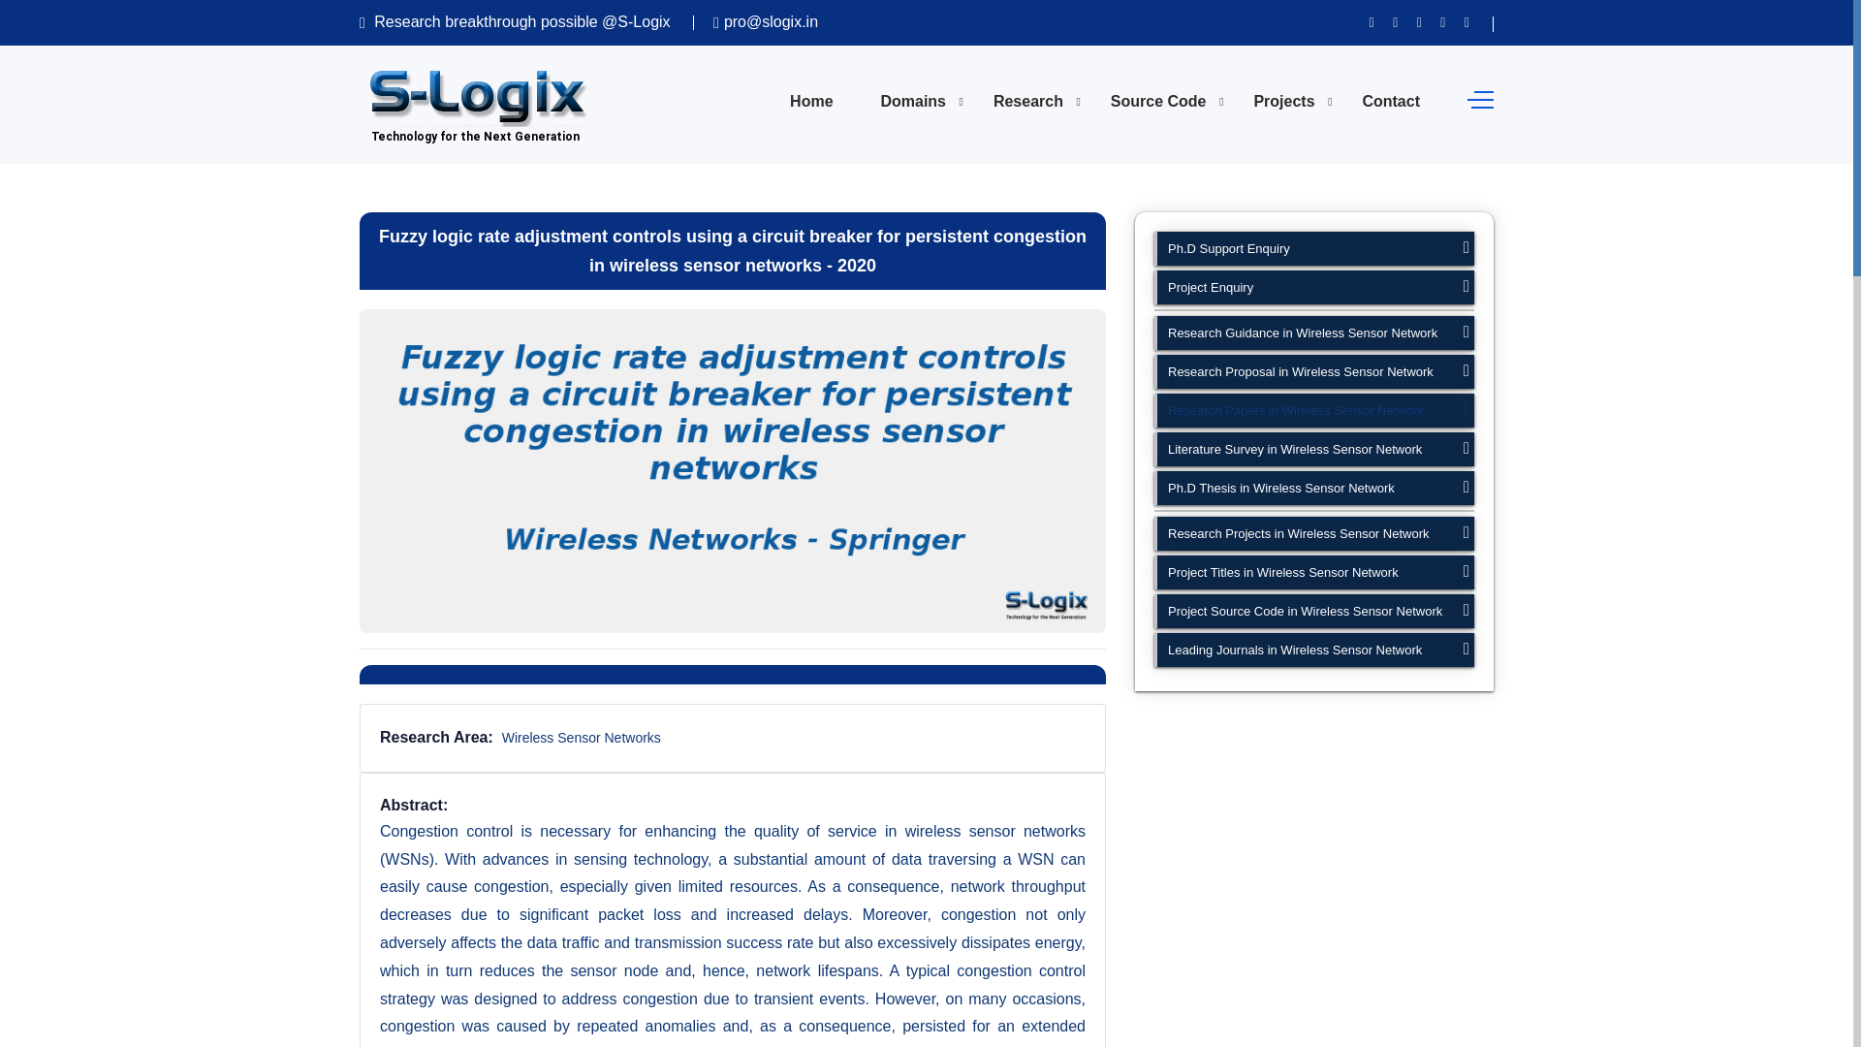 This screenshot has height=1047, width=1861. What do you see at coordinates (810, 102) in the screenshot?
I see `Home` at bounding box center [810, 102].